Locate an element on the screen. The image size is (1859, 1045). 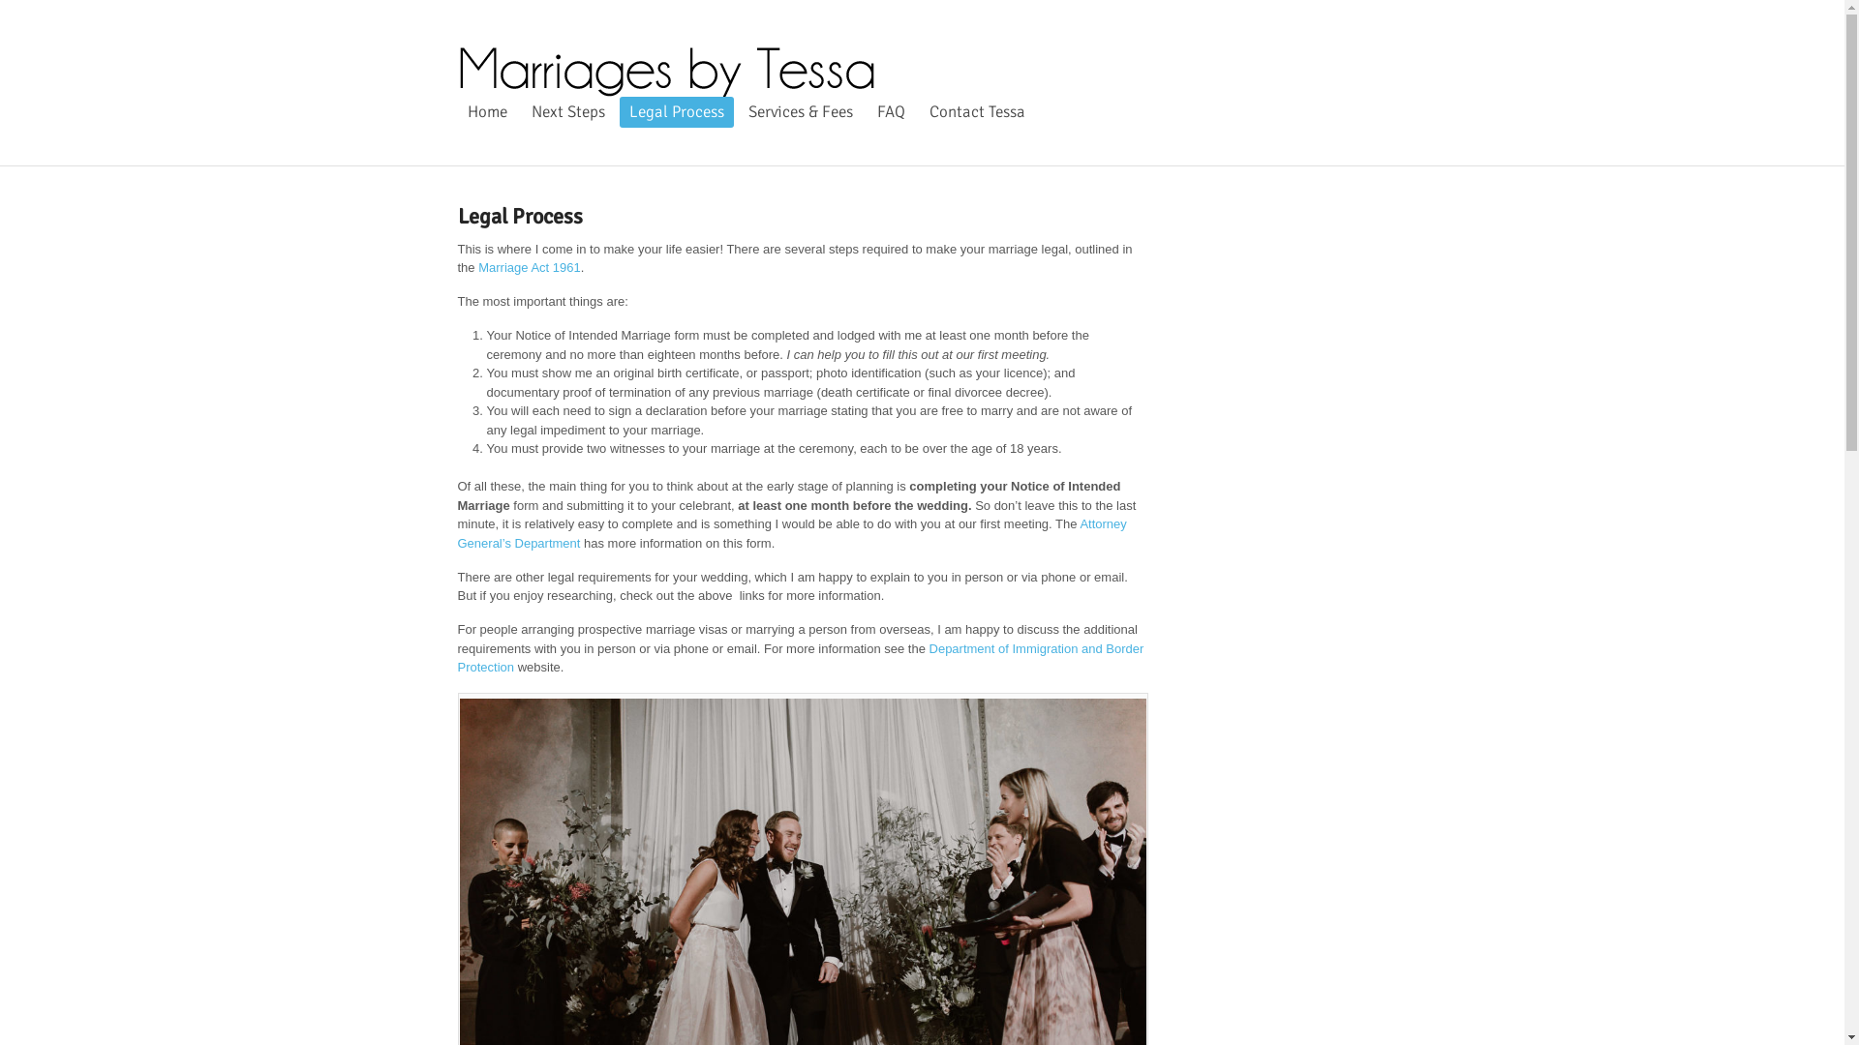
Marriage Act 1961 is located at coordinates (529, 267).